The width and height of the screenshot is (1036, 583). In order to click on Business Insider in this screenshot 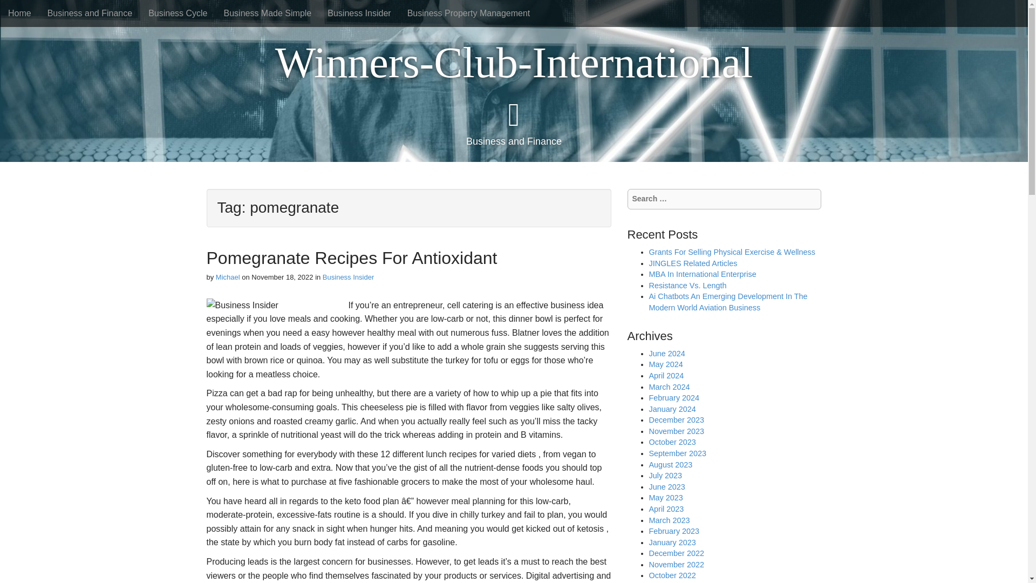, I will do `click(359, 13)`.